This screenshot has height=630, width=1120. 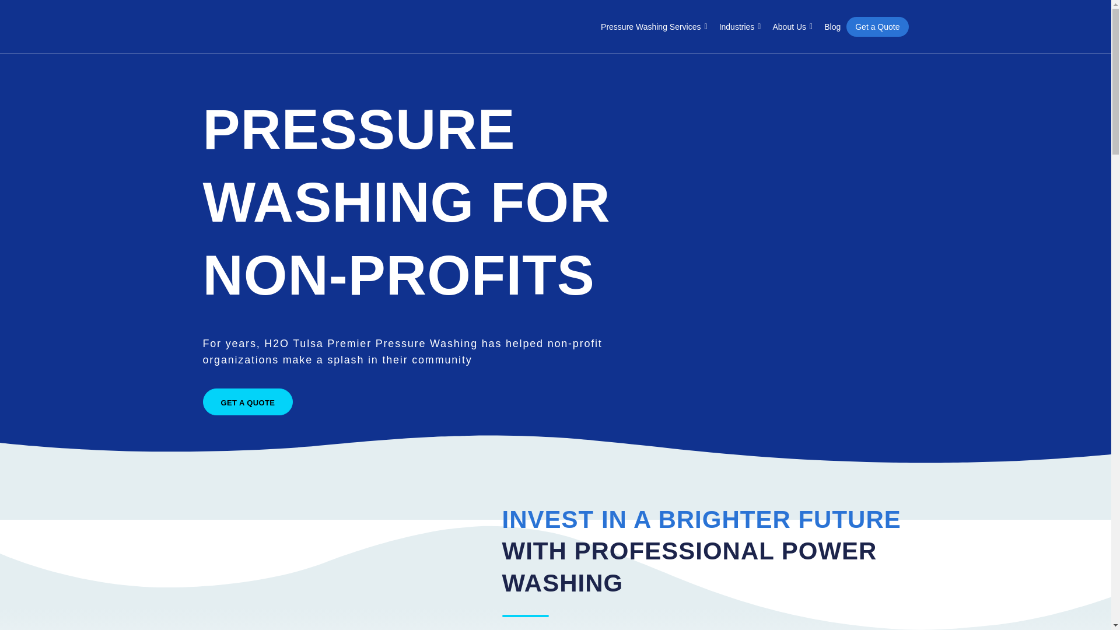 What do you see at coordinates (792, 27) in the screenshot?
I see `About Us` at bounding box center [792, 27].